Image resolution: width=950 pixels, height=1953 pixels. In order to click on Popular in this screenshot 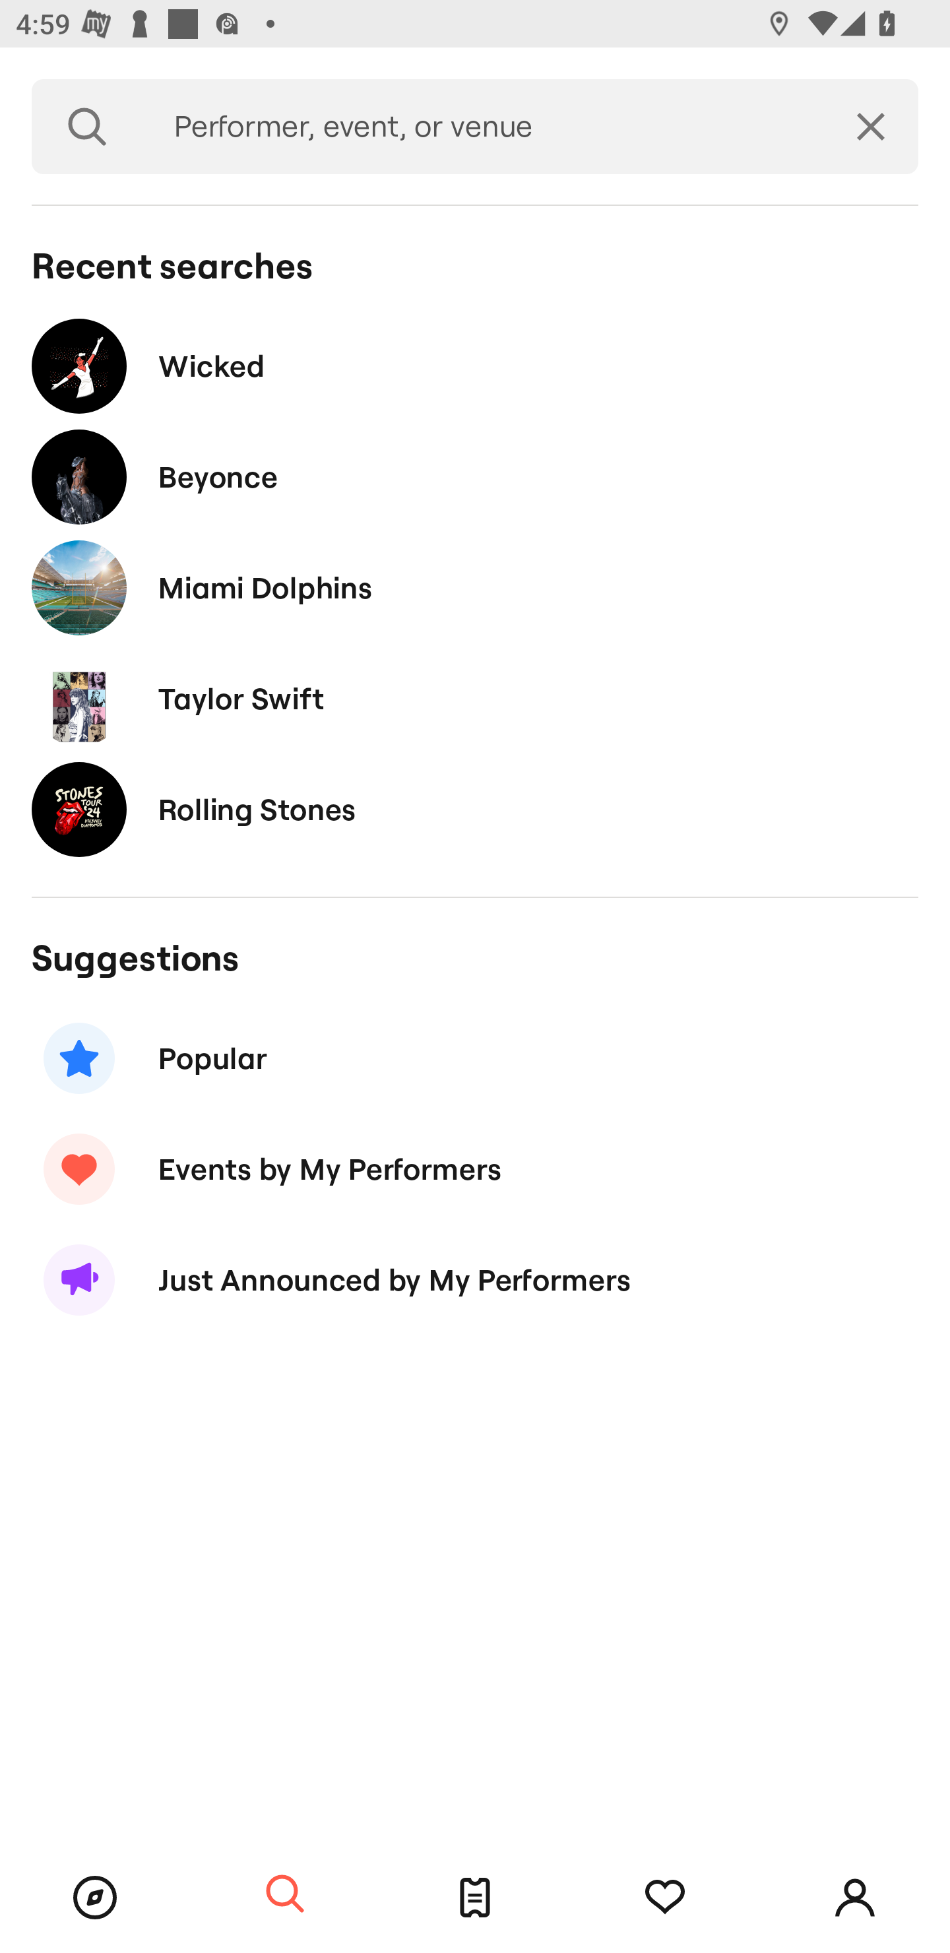, I will do `click(475, 1058)`.